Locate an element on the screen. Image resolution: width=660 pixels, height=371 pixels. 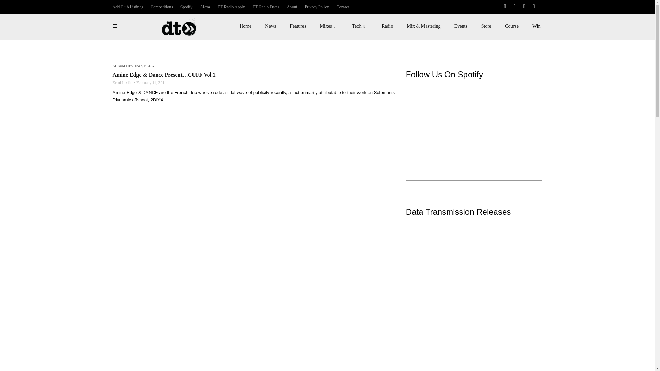
Features is located at coordinates (298, 26).